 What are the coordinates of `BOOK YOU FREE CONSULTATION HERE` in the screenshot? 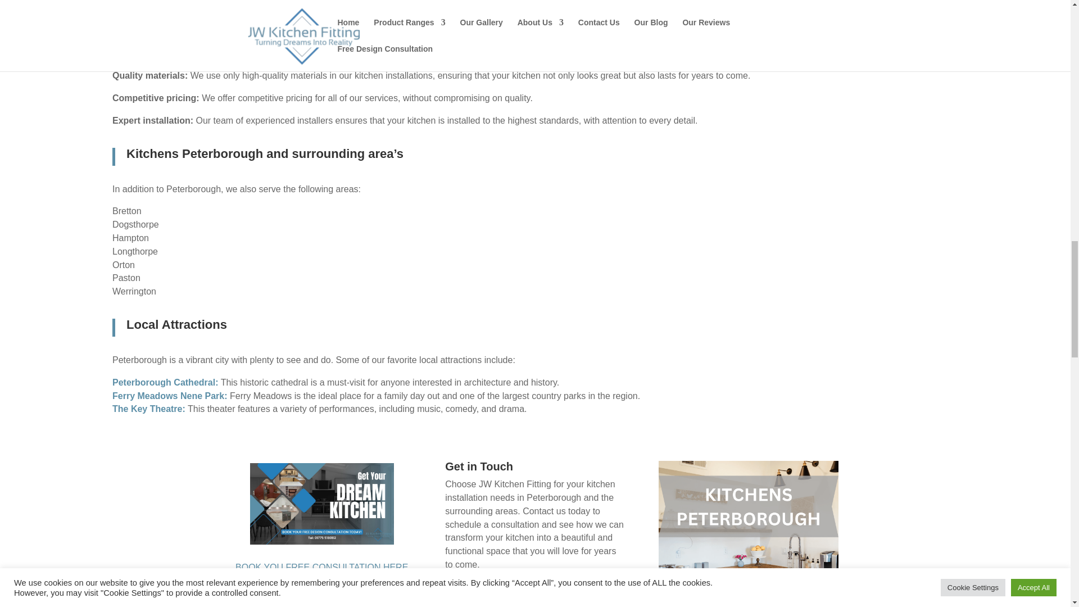 It's located at (321, 568).